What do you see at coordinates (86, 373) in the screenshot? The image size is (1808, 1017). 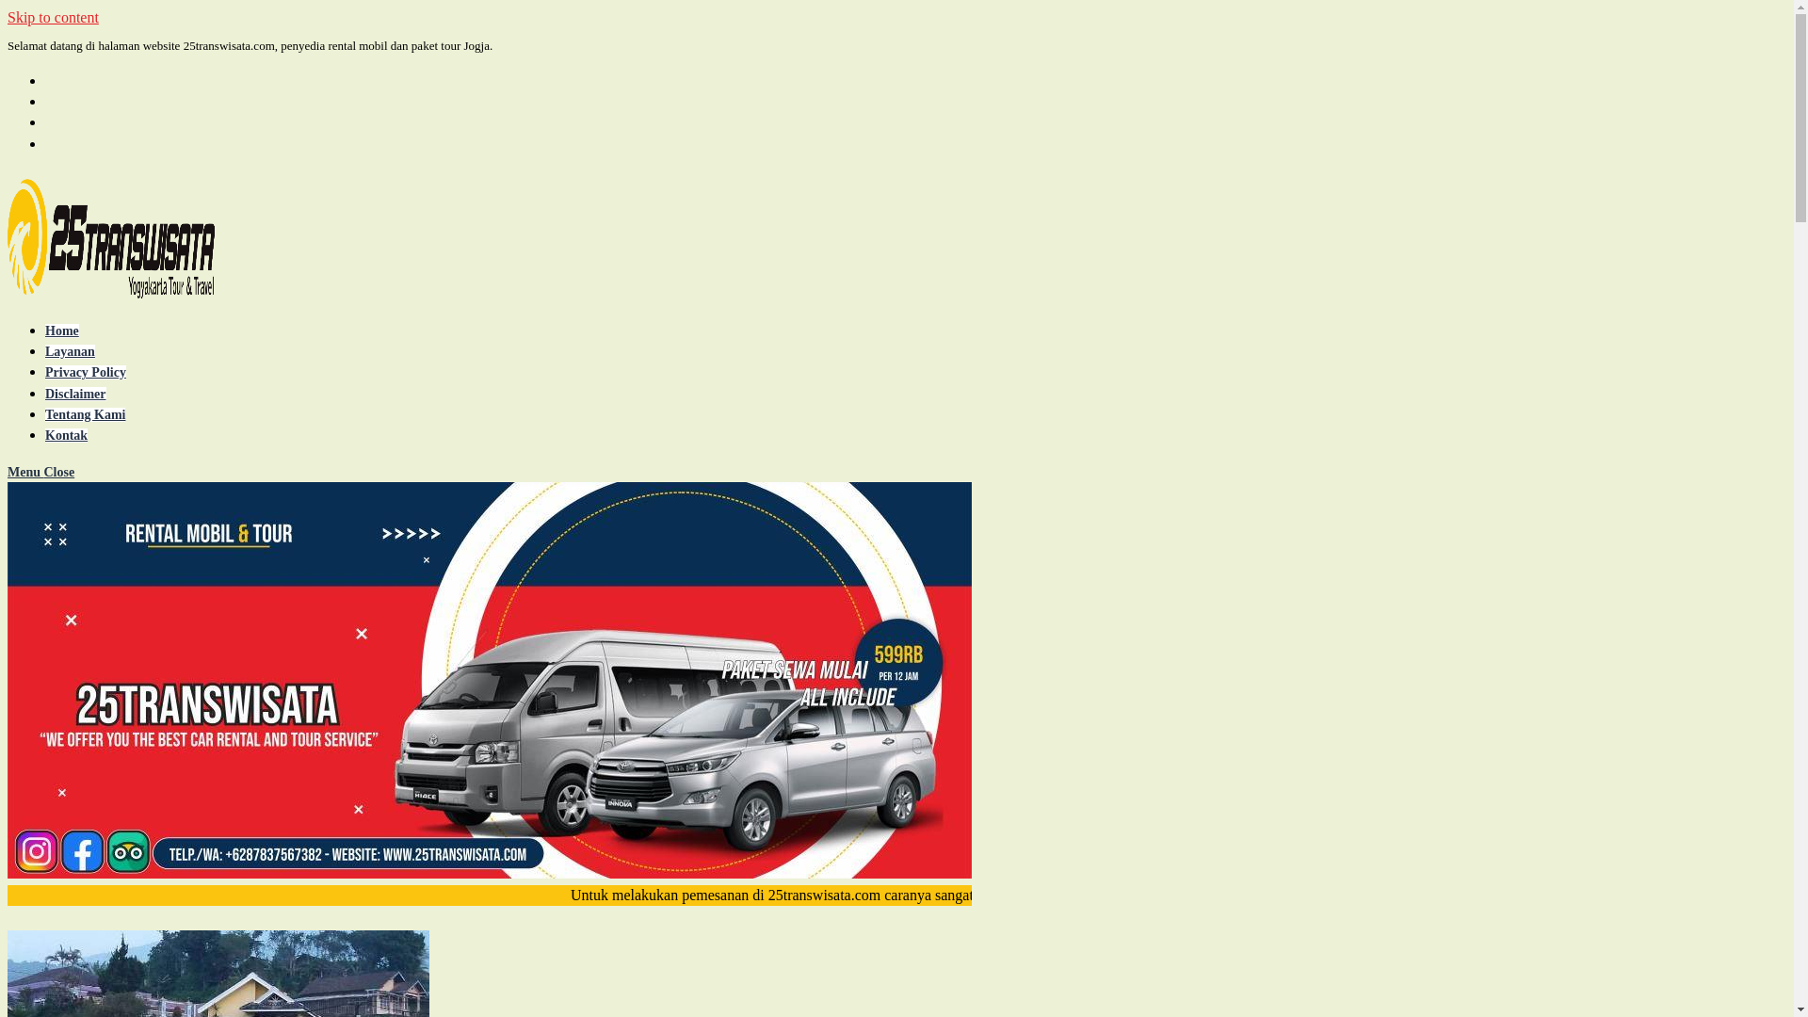 I see `Privacy Policy` at bounding box center [86, 373].